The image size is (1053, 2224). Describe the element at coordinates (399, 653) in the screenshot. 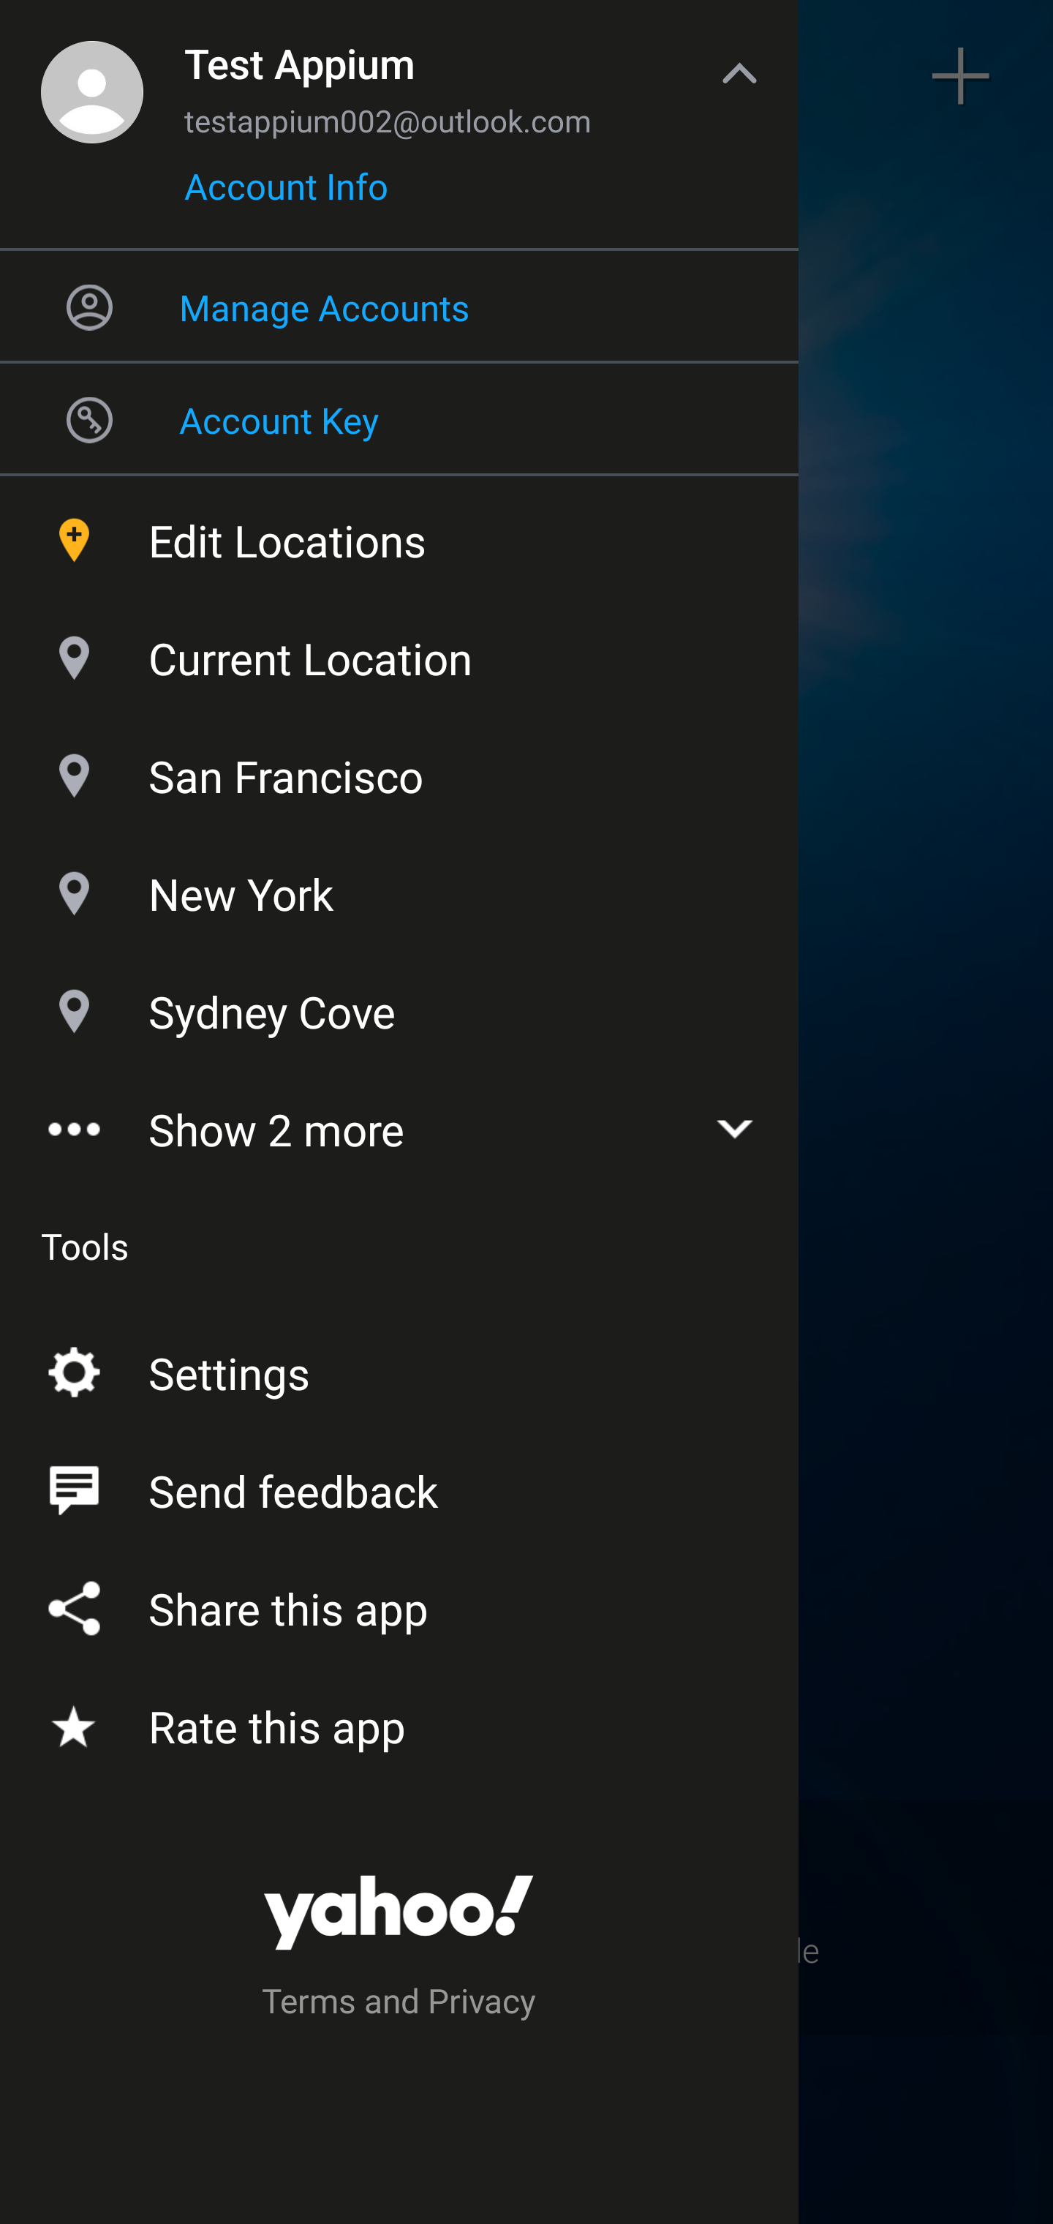

I see `Current Location` at that location.